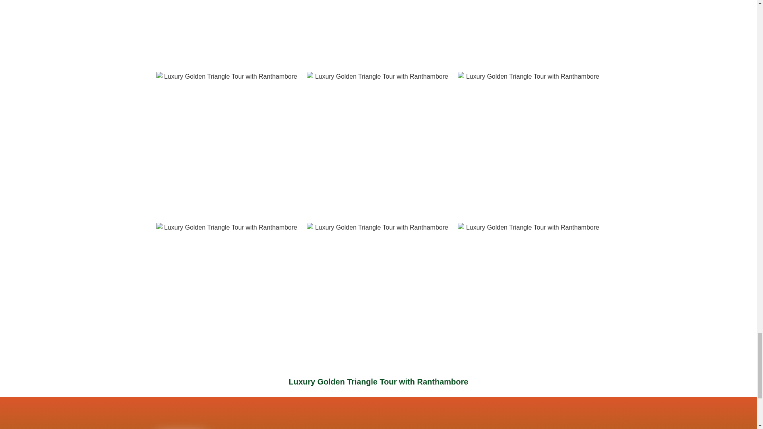 Image resolution: width=763 pixels, height=429 pixels. I want to click on Luxury Golden Triangle Tour with Ranthambore, so click(227, 294).